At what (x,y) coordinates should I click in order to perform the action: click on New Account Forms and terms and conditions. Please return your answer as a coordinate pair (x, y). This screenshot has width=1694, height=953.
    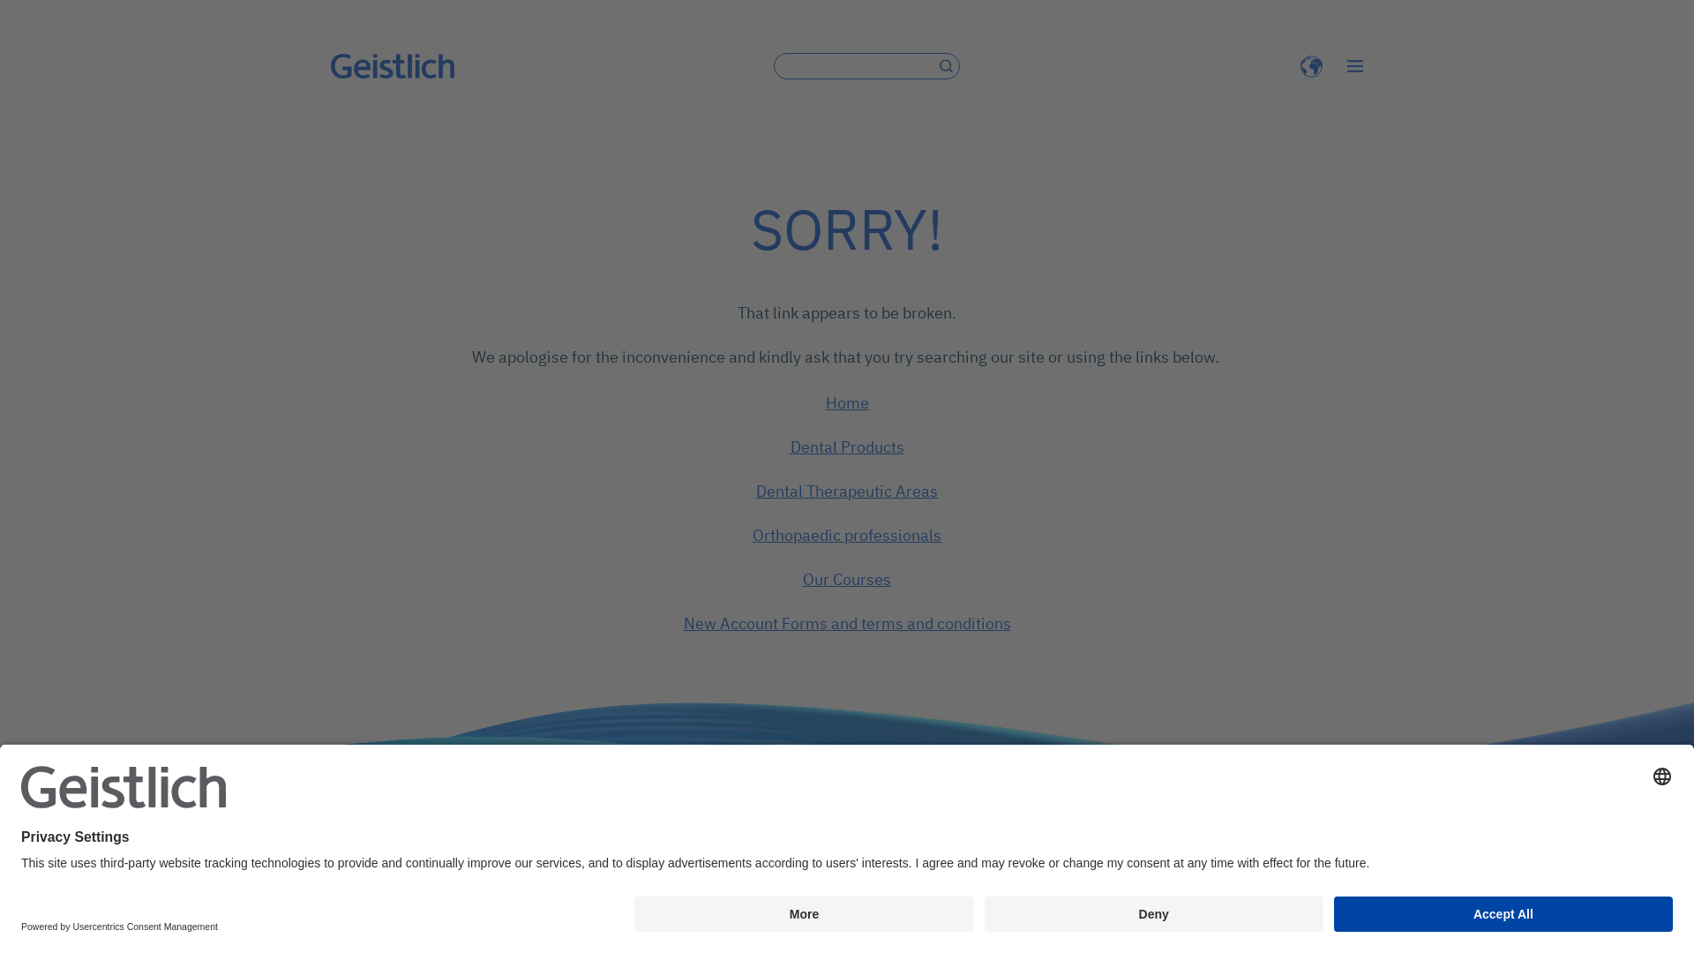
    Looking at the image, I should click on (847, 623).